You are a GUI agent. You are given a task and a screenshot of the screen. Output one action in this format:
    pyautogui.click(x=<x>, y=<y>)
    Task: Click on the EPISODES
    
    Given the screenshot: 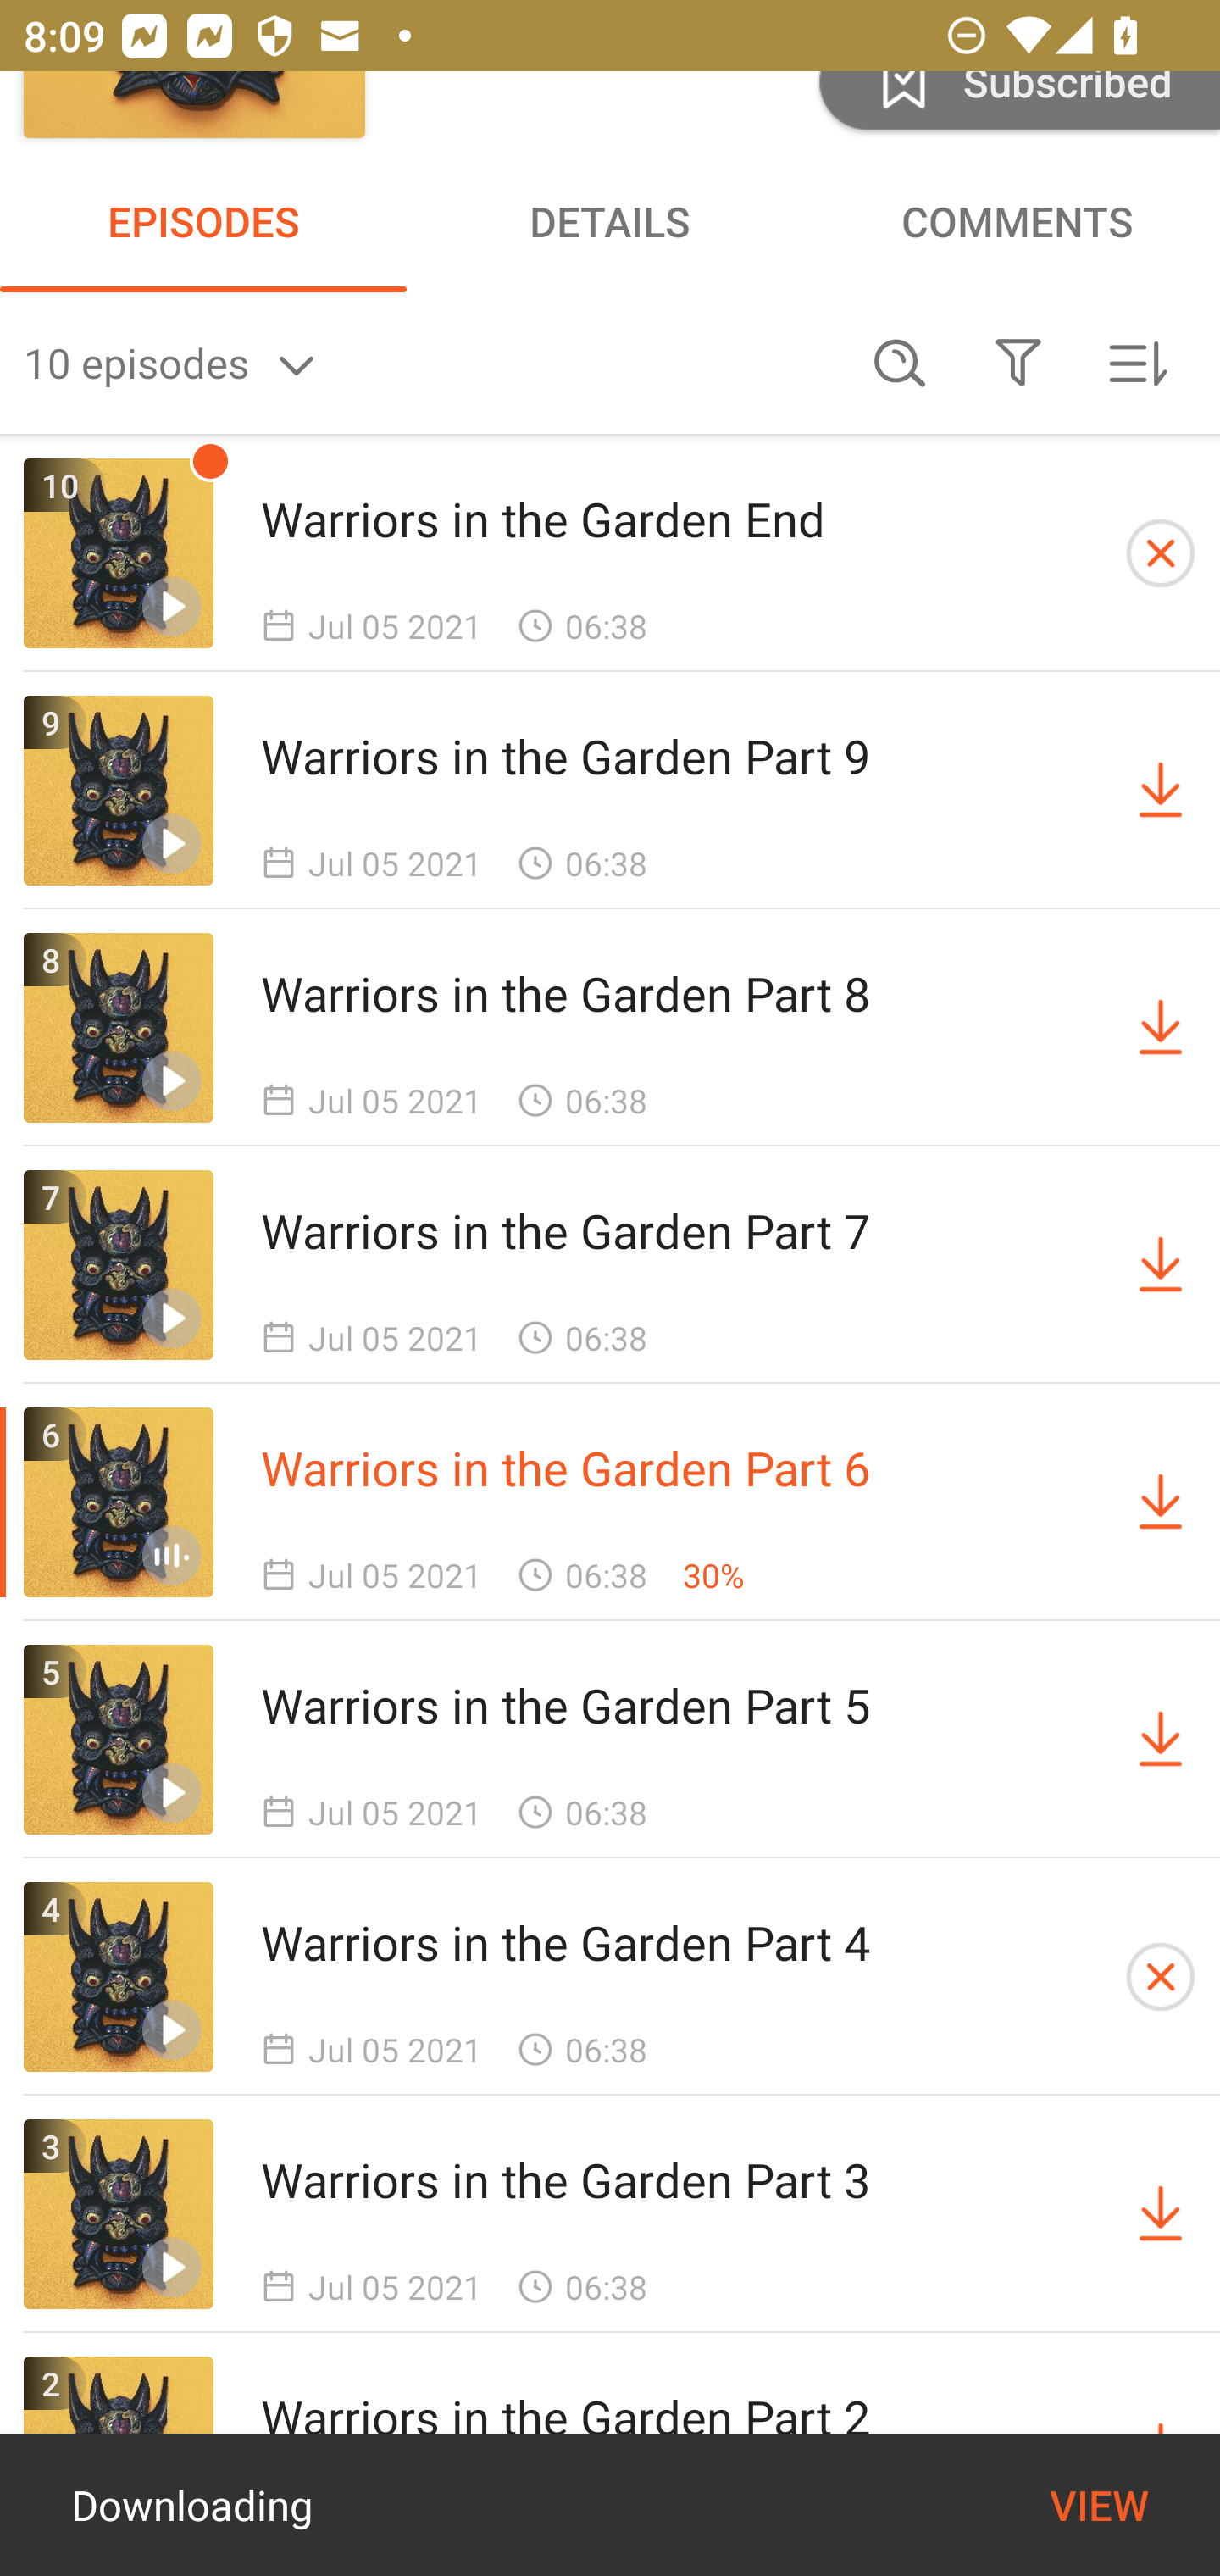 What is the action you would take?
    pyautogui.click(x=203, y=220)
    